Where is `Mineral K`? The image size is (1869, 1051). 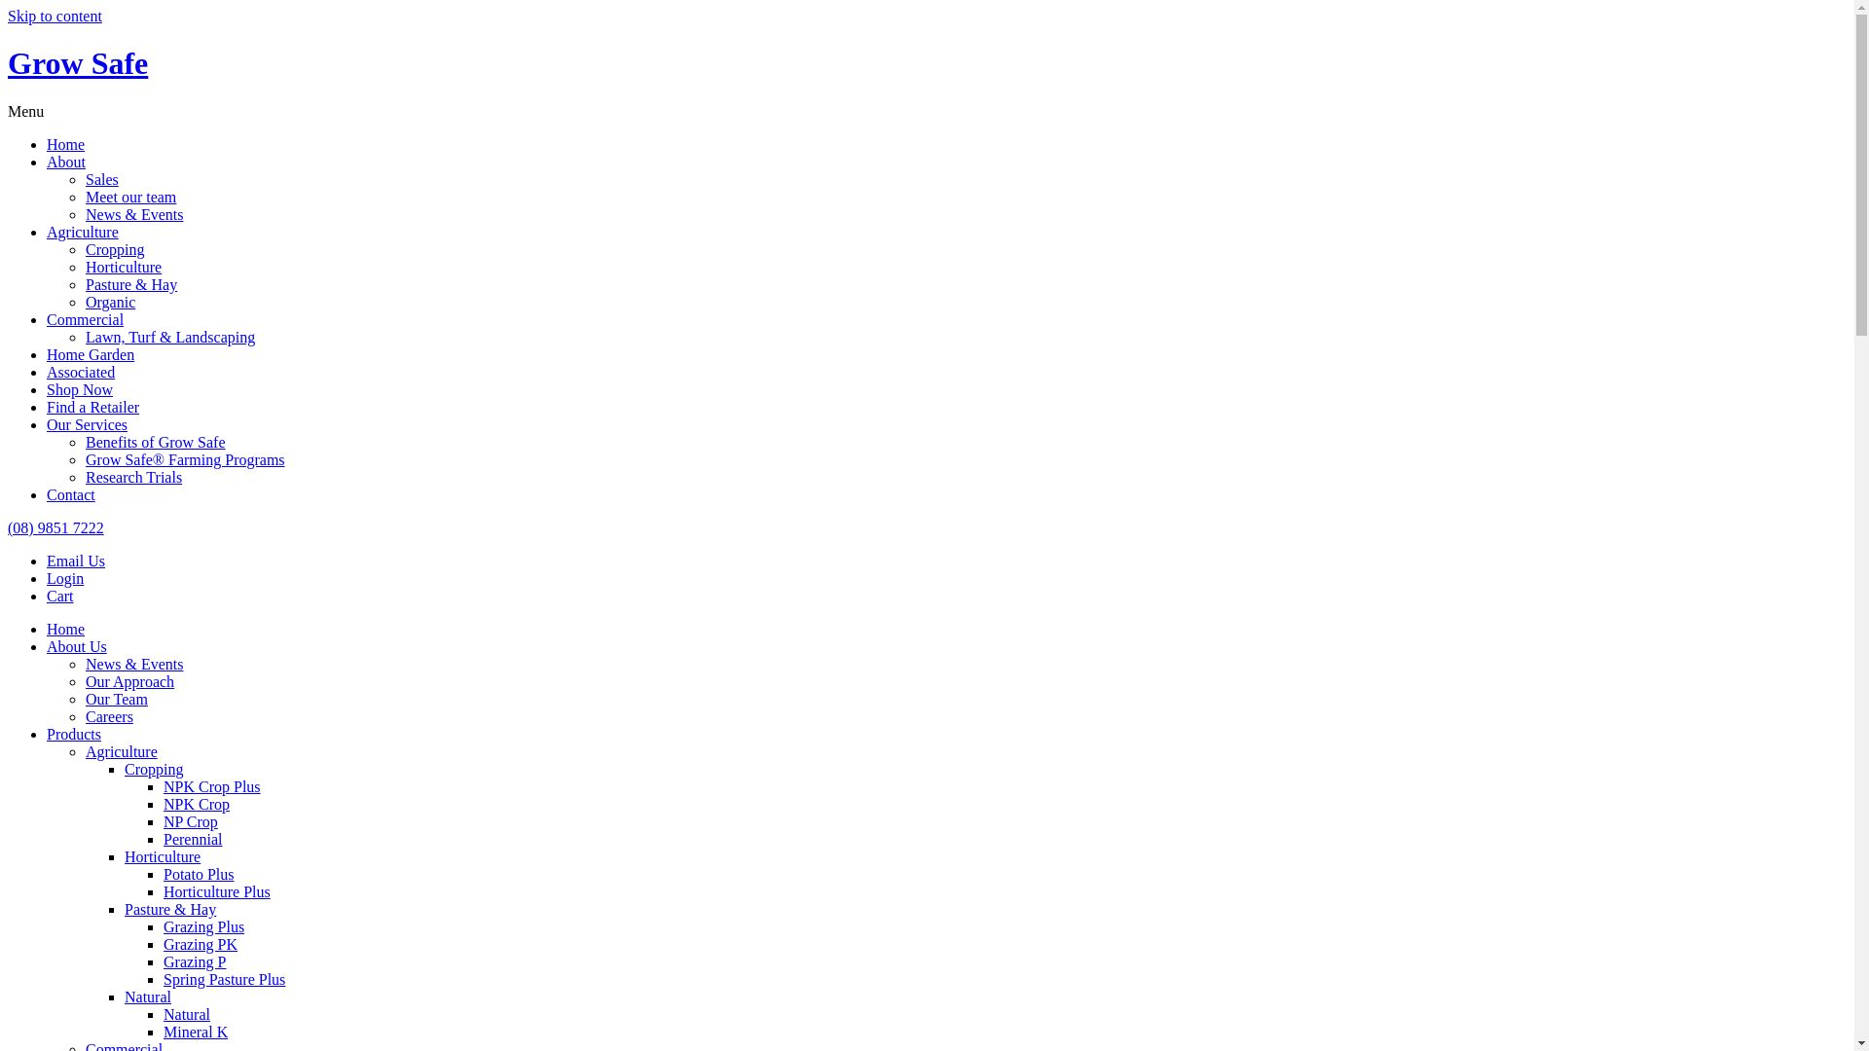 Mineral K is located at coordinates (196, 1032).